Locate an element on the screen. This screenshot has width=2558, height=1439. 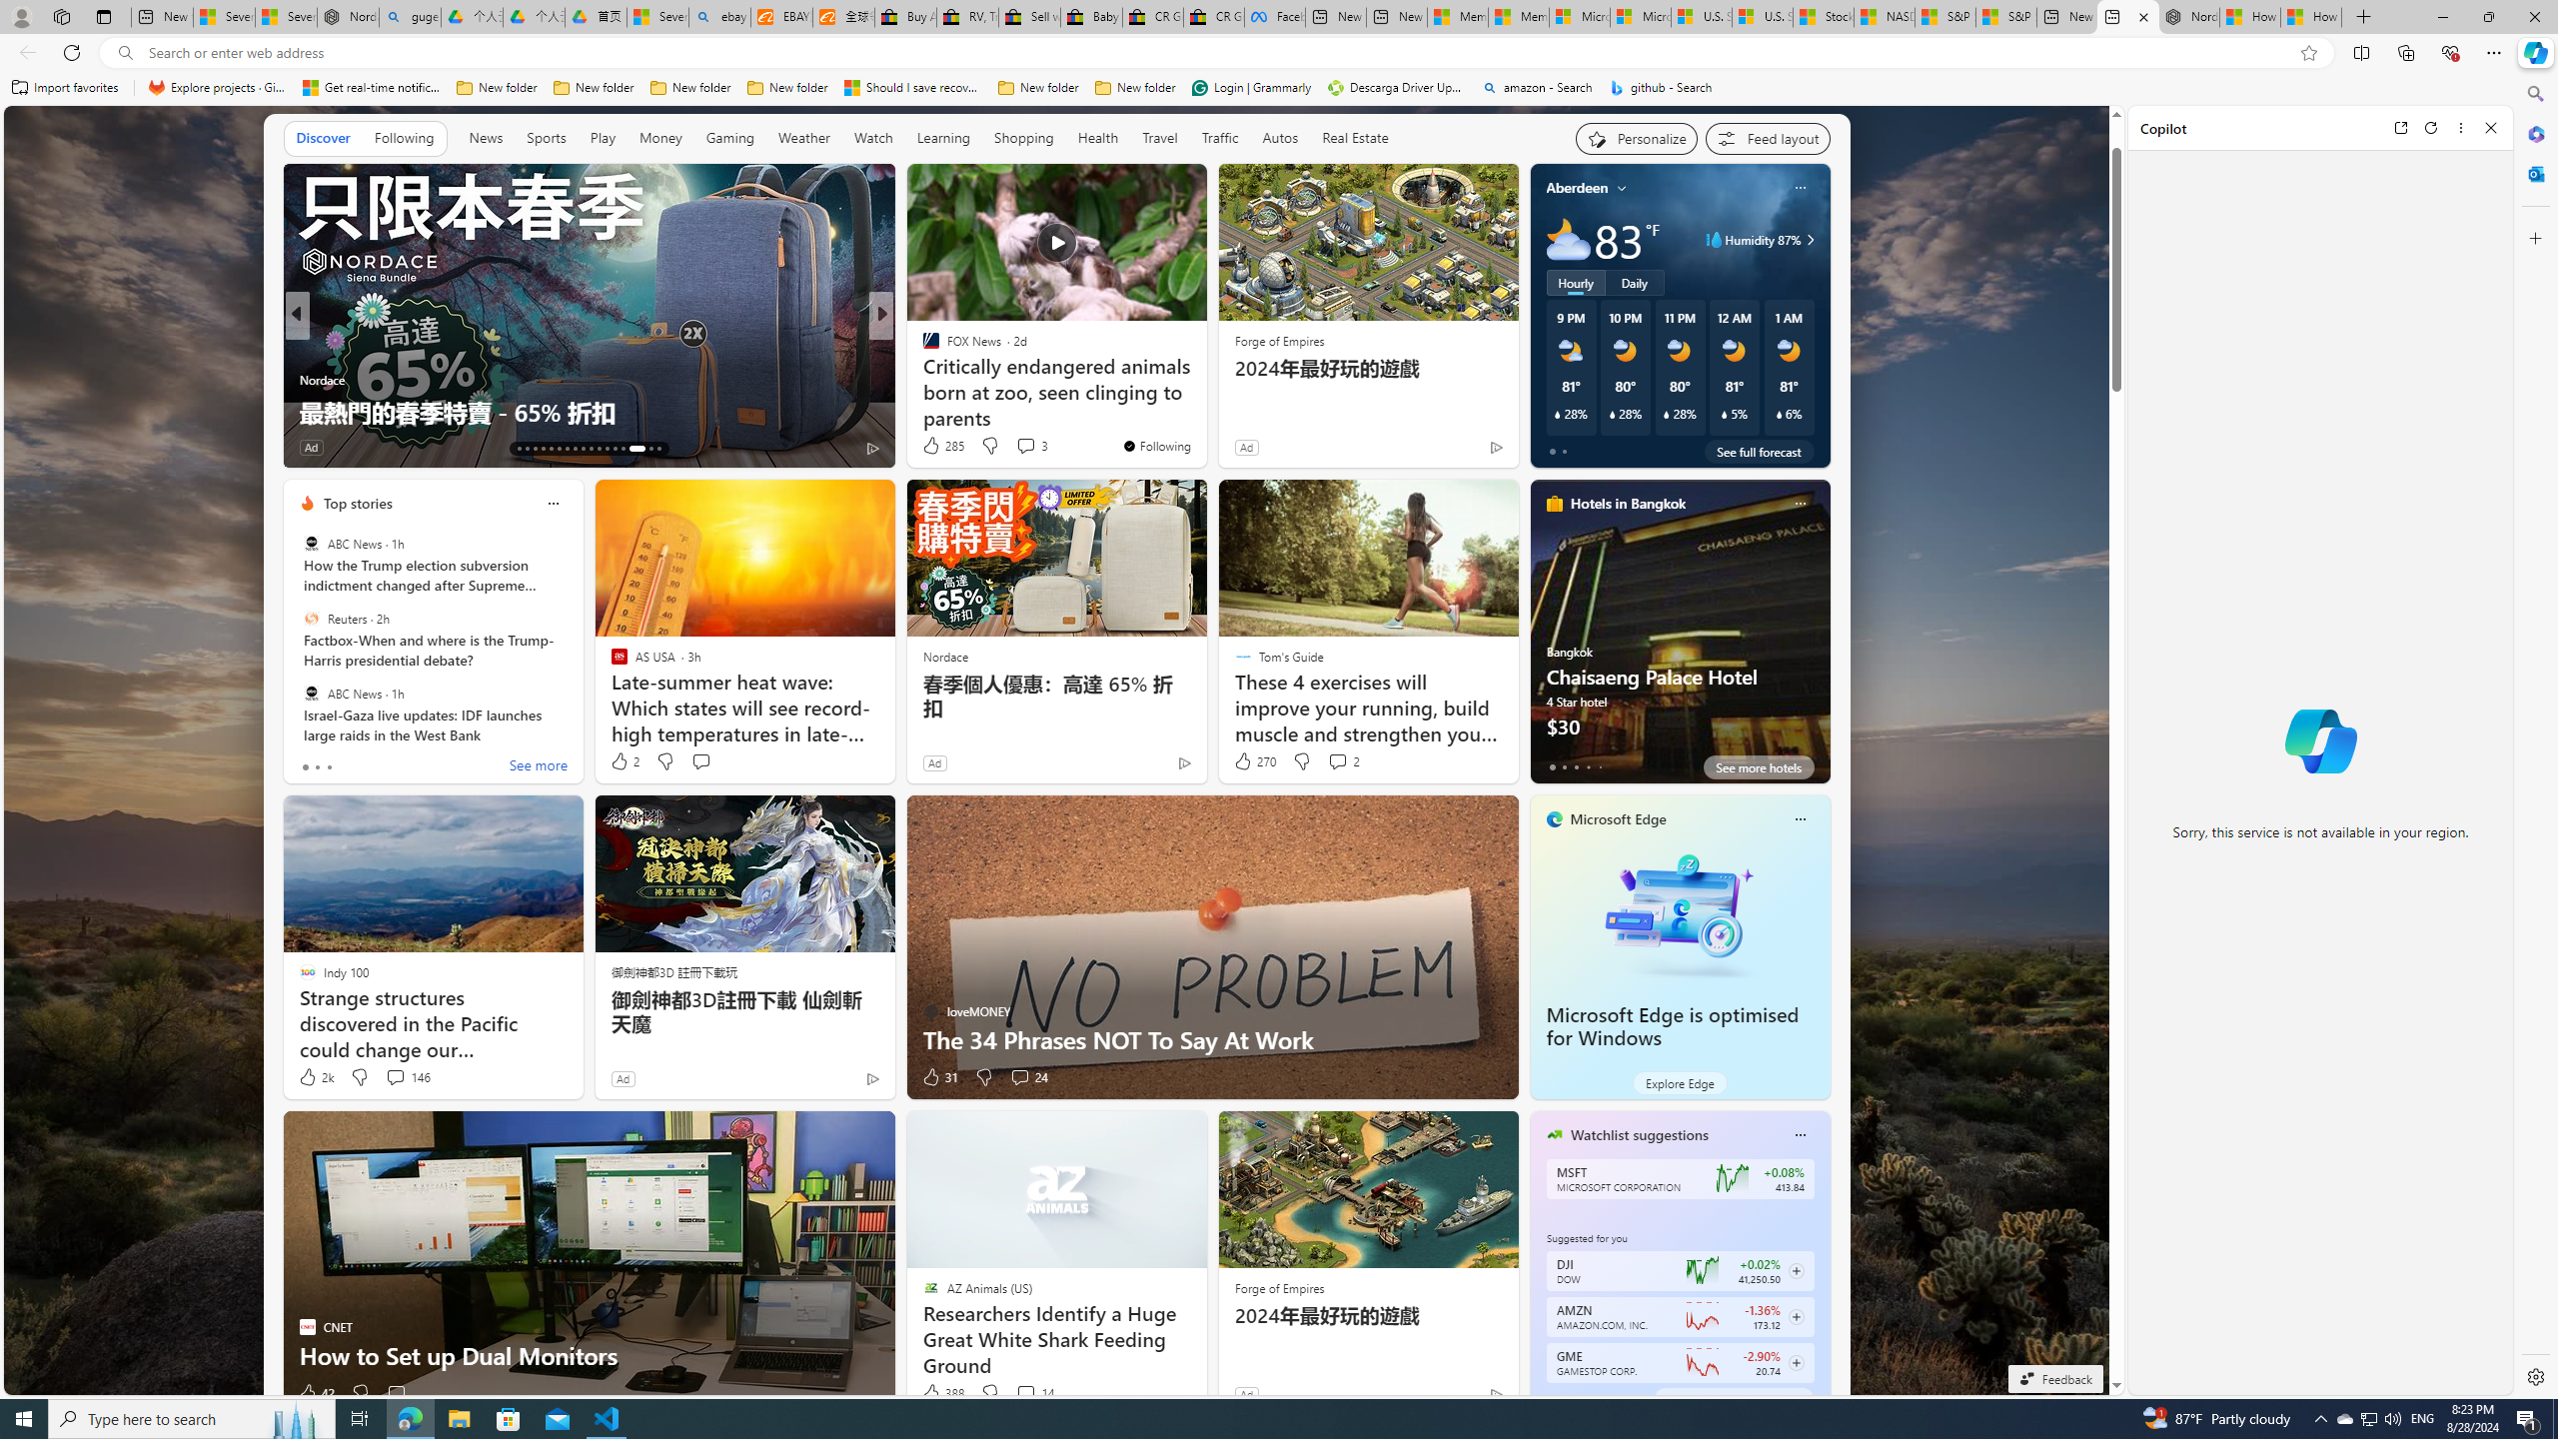
Top stories is located at coordinates (358, 504).